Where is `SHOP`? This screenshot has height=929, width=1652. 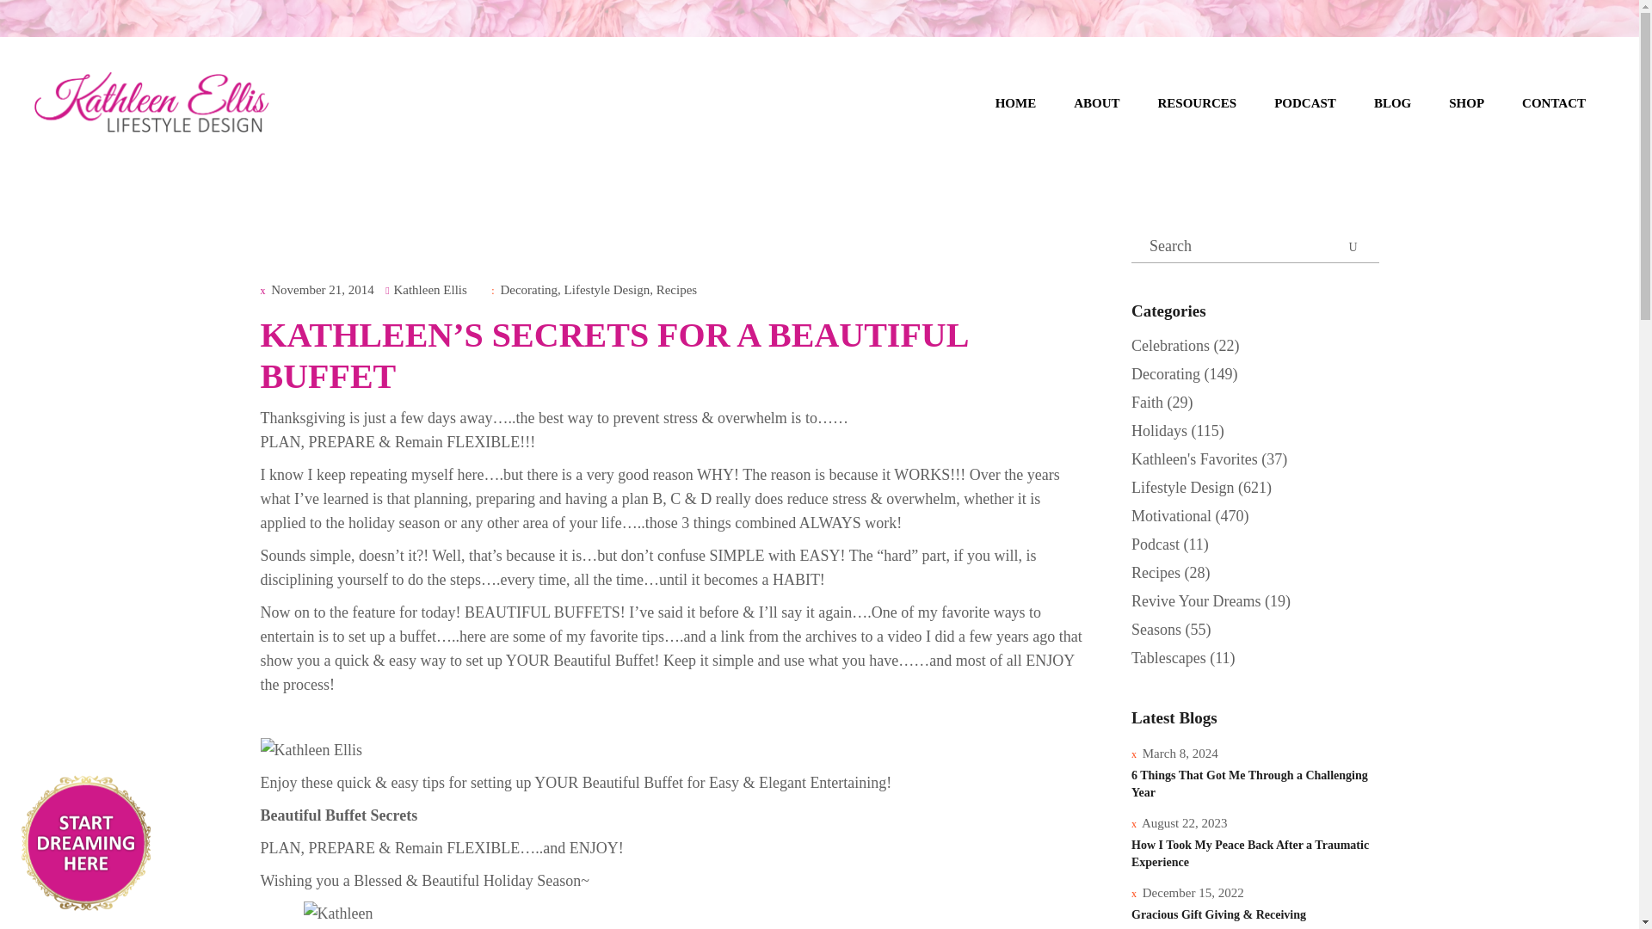 SHOP is located at coordinates (1466, 103).